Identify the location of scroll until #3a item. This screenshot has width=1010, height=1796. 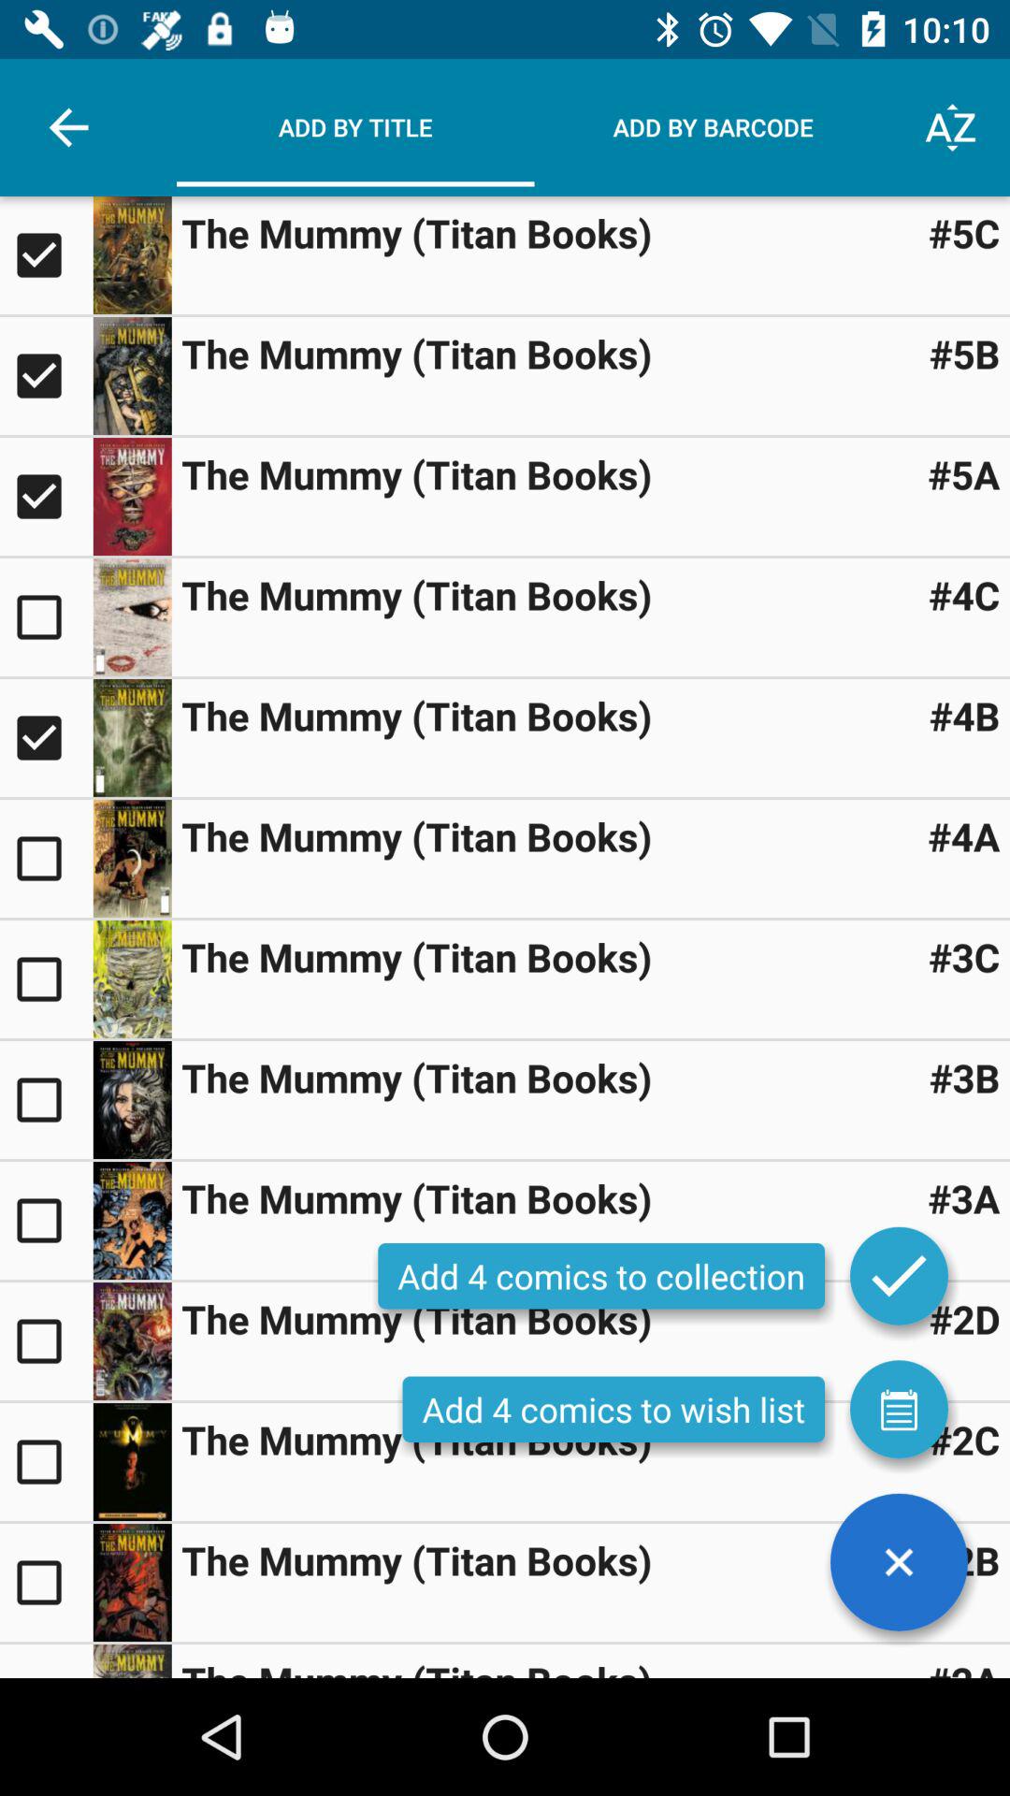
(963, 1197).